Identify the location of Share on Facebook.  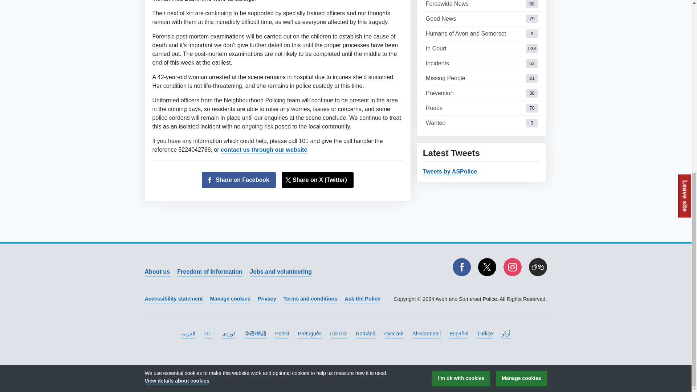
(210, 272).